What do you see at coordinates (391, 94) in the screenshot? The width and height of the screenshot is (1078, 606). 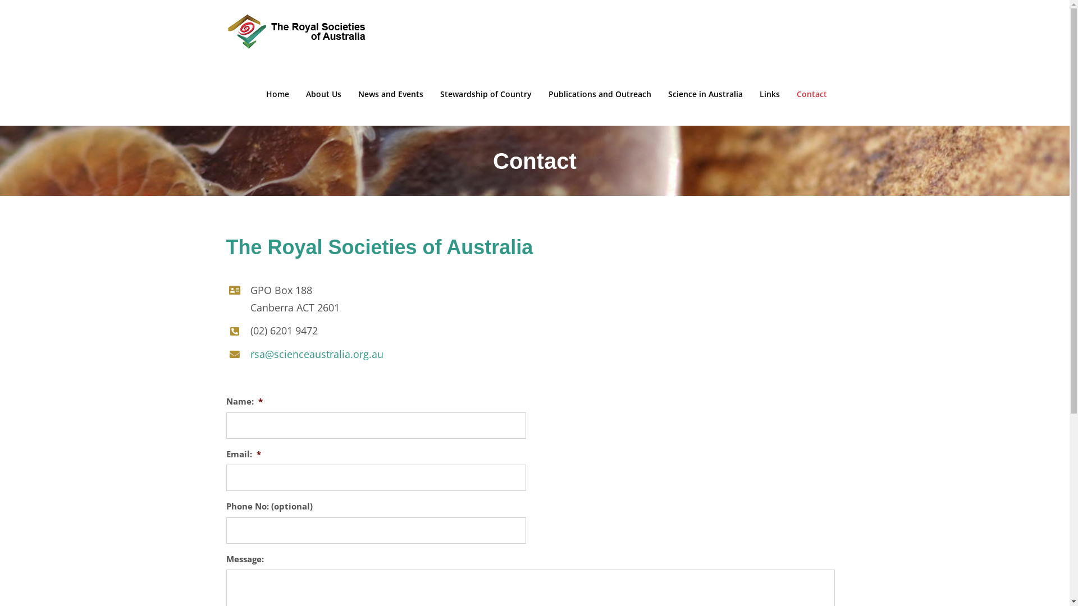 I see `News and Events` at bounding box center [391, 94].